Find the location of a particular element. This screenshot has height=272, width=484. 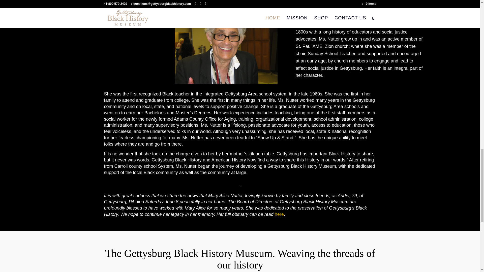

Audie 5 7 2010 is located at coordinates (226, 45).